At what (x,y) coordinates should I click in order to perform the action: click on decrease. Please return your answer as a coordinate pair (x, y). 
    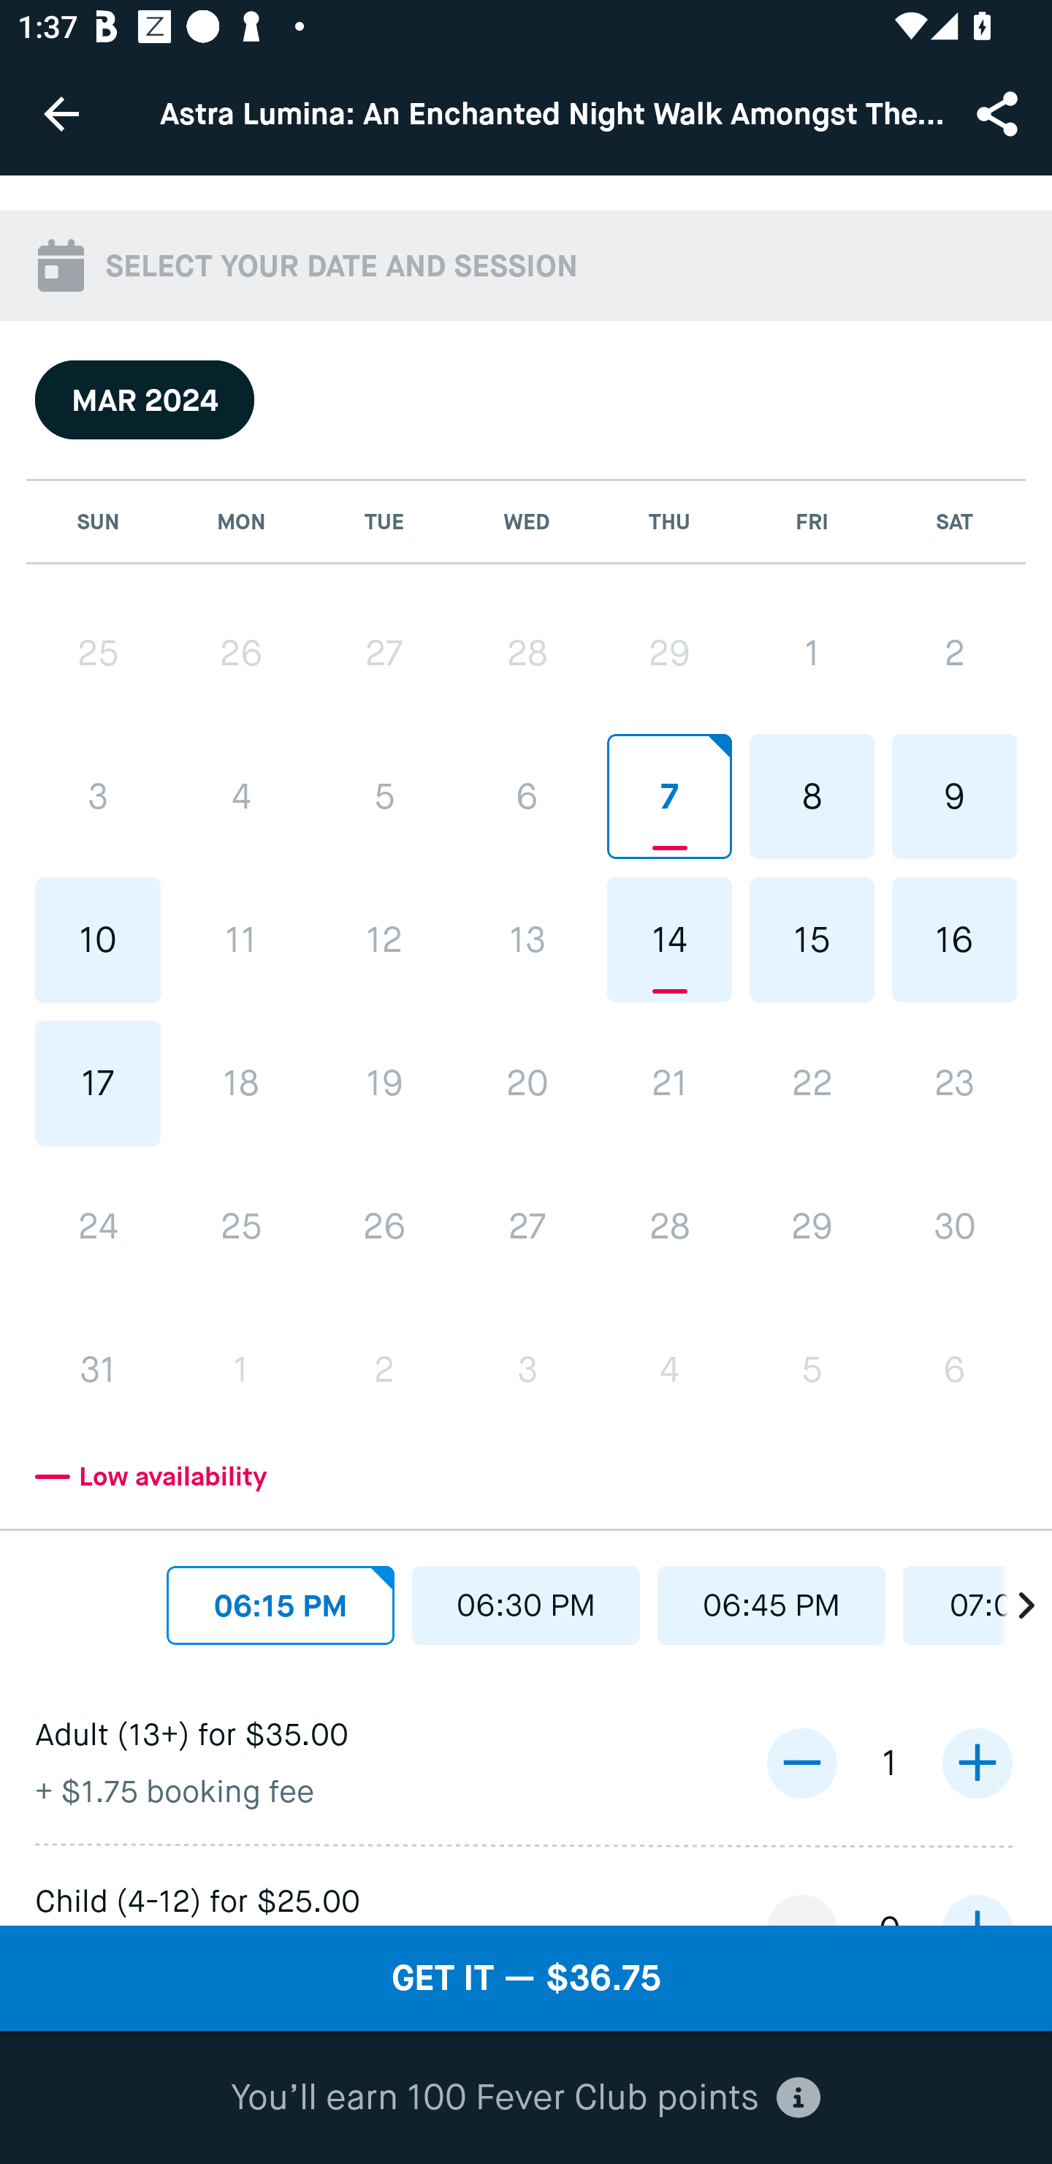
    Looking at the image, I should click on (801, 2097).